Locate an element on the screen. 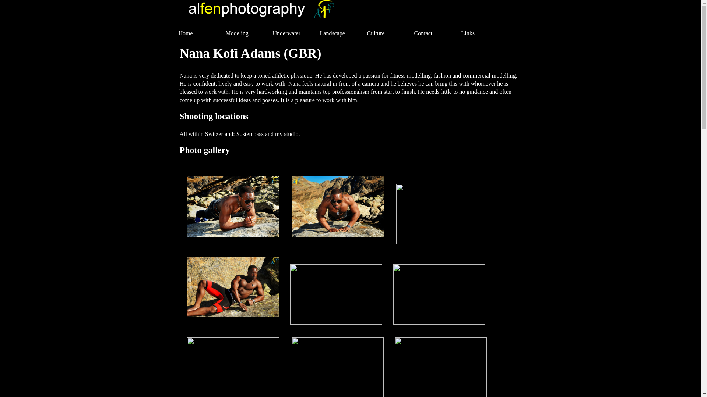 The width and height of the screenshot is (707, 397). Landscape is located at coordinates (339, 33).